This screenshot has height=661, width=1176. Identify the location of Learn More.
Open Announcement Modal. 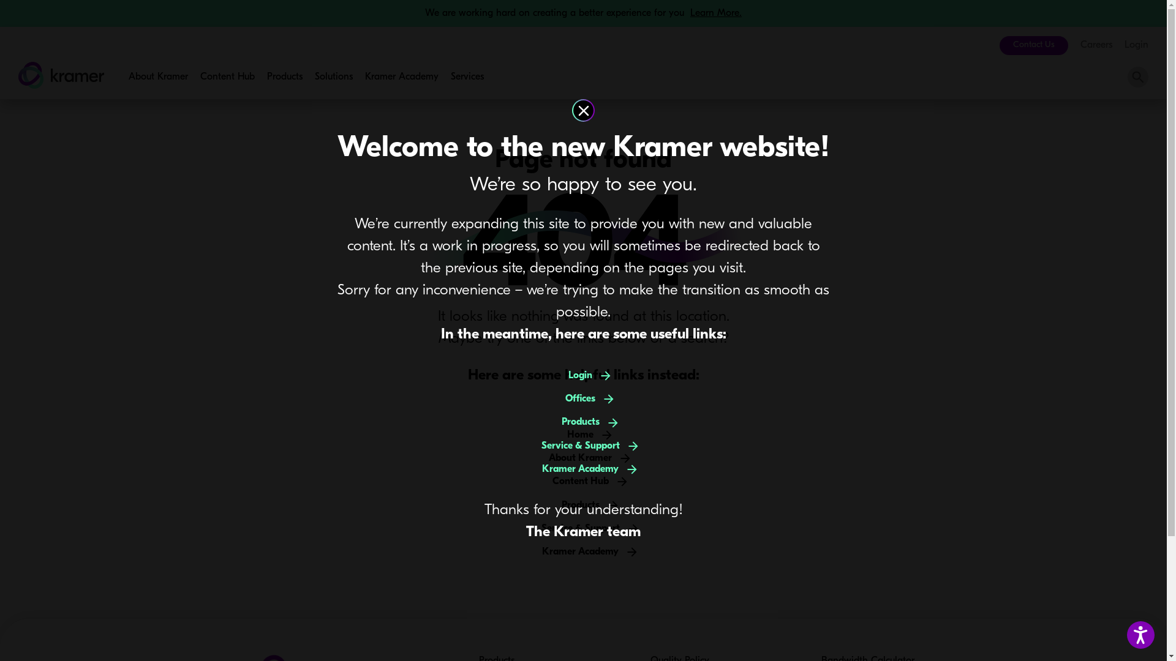
(716, 13).